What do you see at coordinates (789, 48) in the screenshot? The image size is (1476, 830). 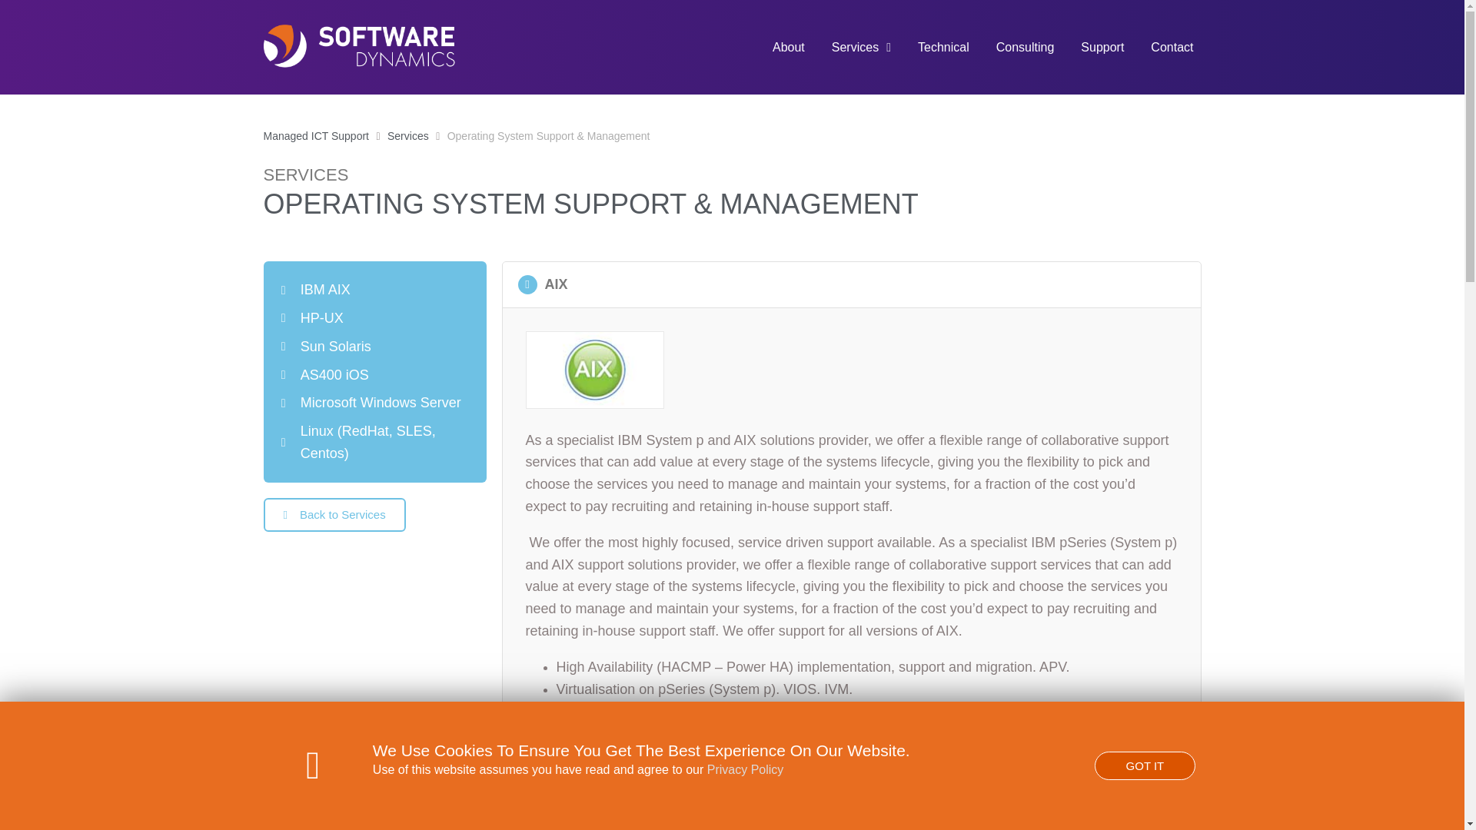 I see `About` at bounding box center [789, 48].